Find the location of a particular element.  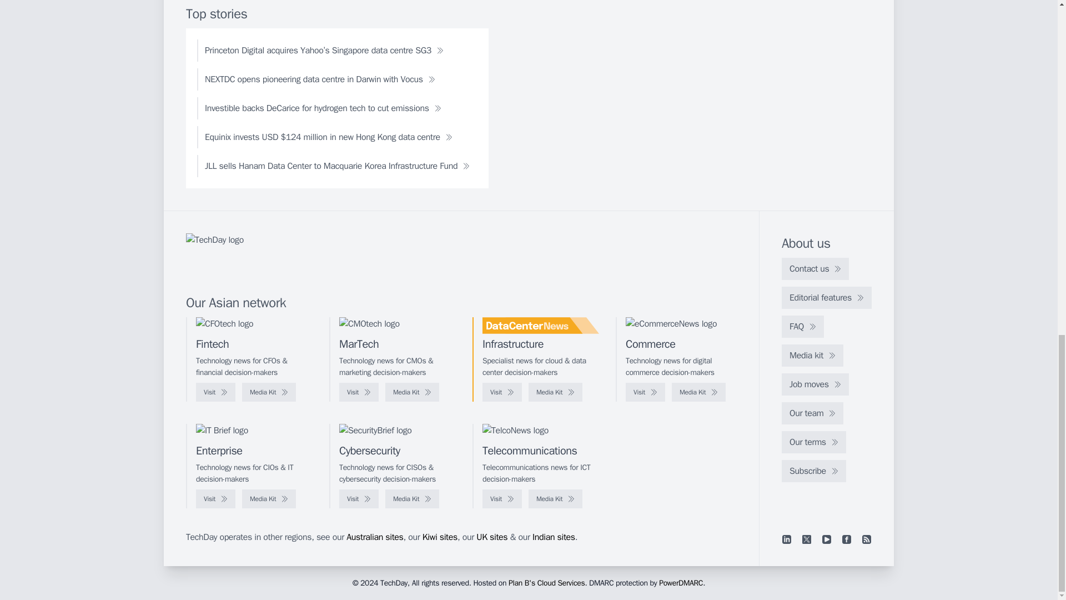

Media Kit is located at coordinates (555, 392).